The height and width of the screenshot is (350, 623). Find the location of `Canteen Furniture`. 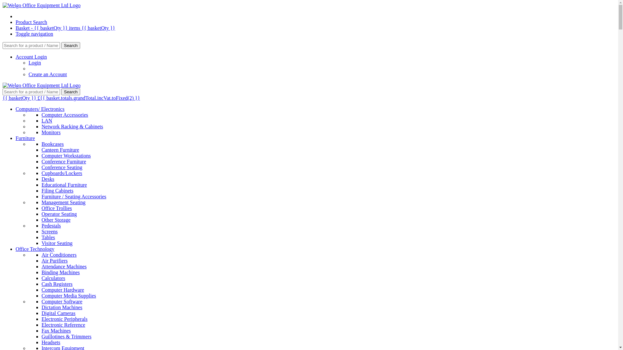

Canteen Furniture is located at coordinates (60, 150).